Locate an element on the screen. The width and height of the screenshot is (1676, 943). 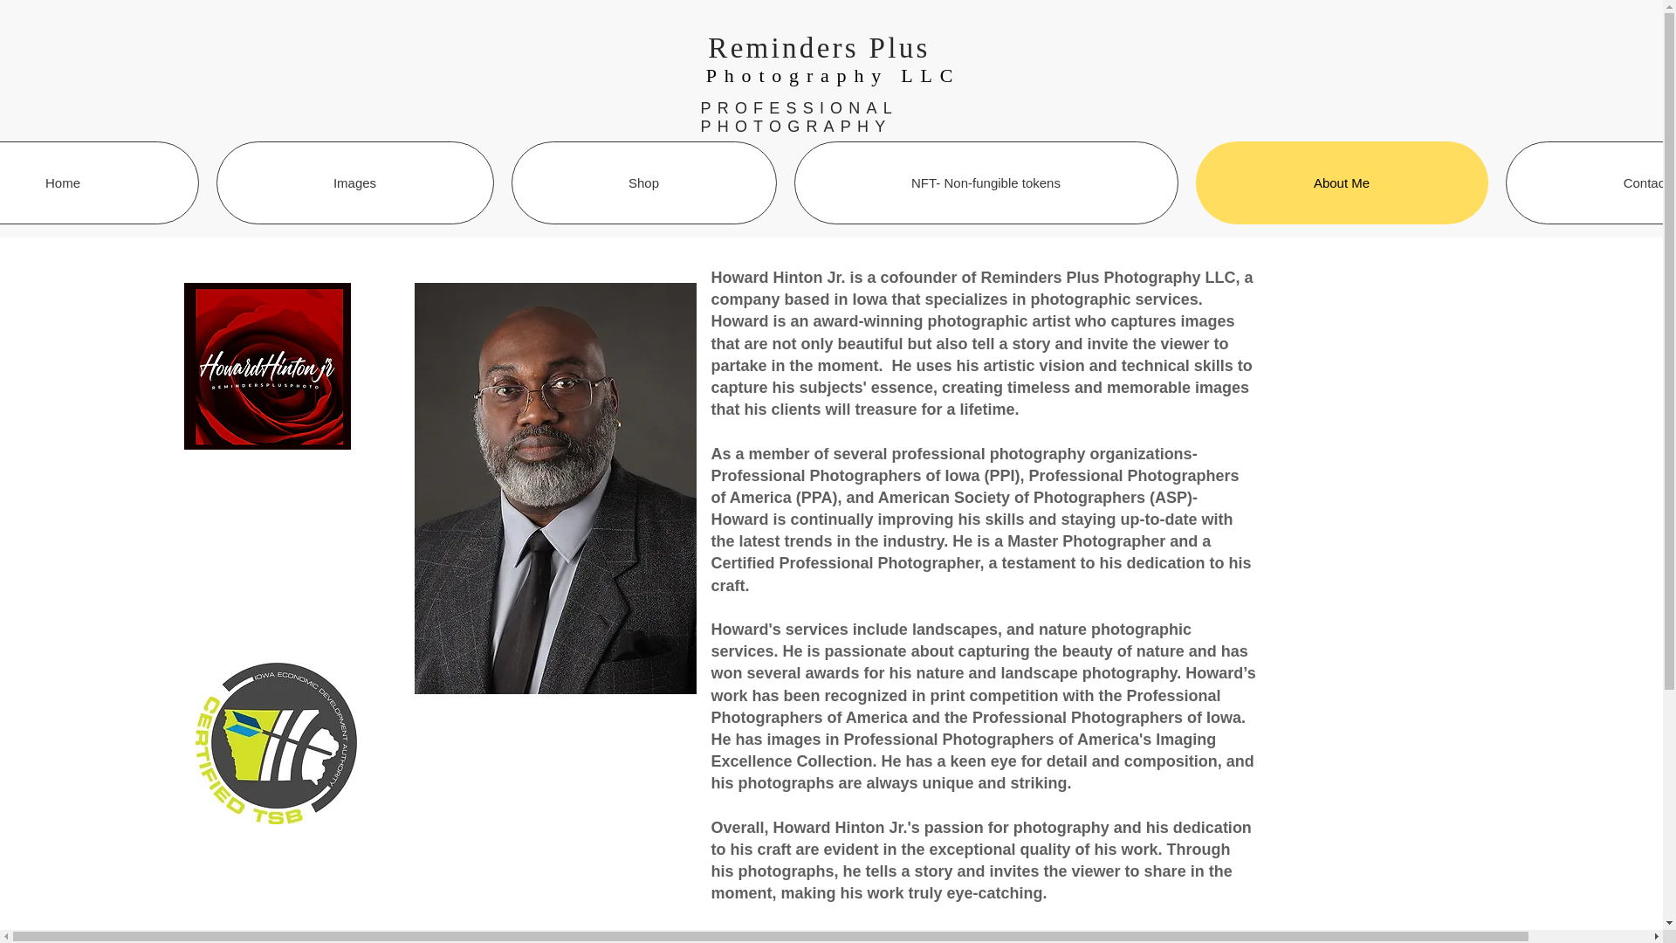
About Me is located at coordinates (1342, 183).